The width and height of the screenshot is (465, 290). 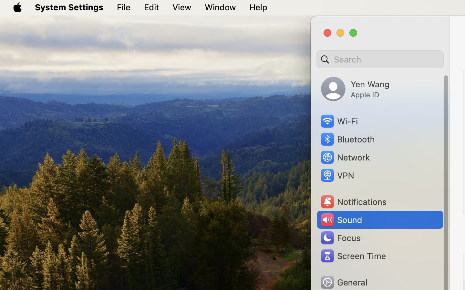 What do you see at coordinates (341, 220) in the screenshot?
I see `Sound` at bounding box center [341, 220].